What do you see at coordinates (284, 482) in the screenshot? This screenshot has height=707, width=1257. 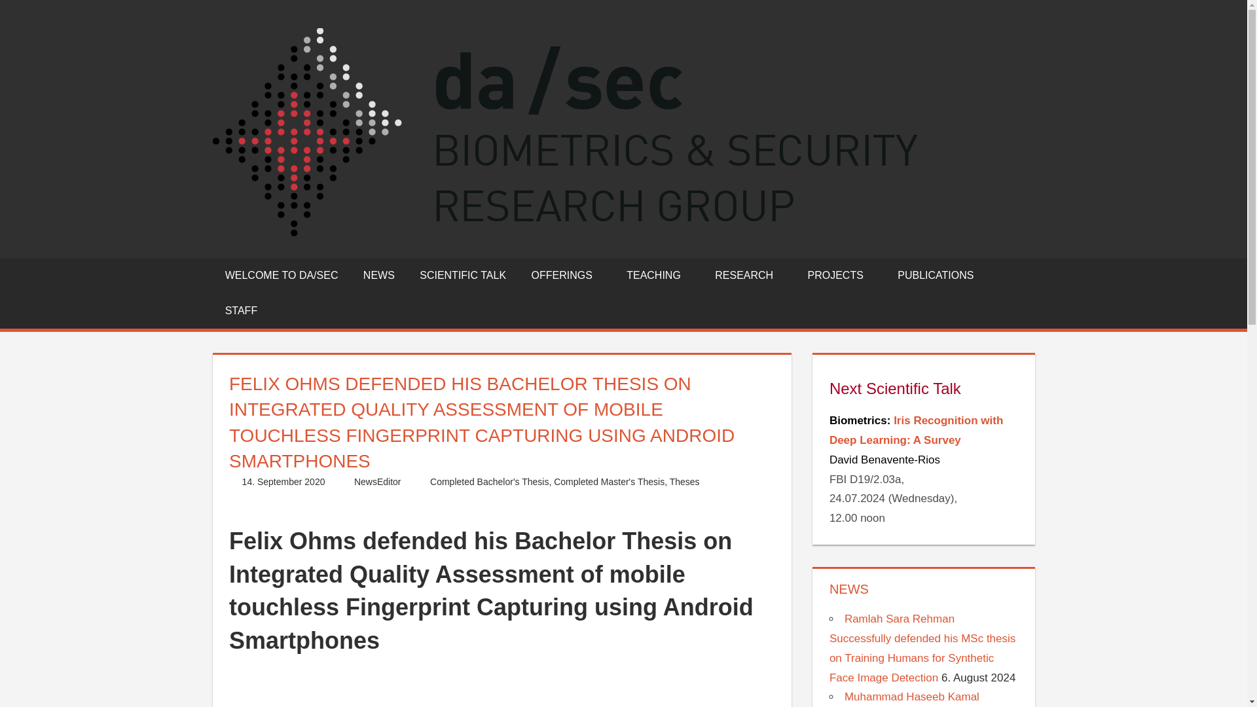 I see `10:57` at bounding box center [284, 482].